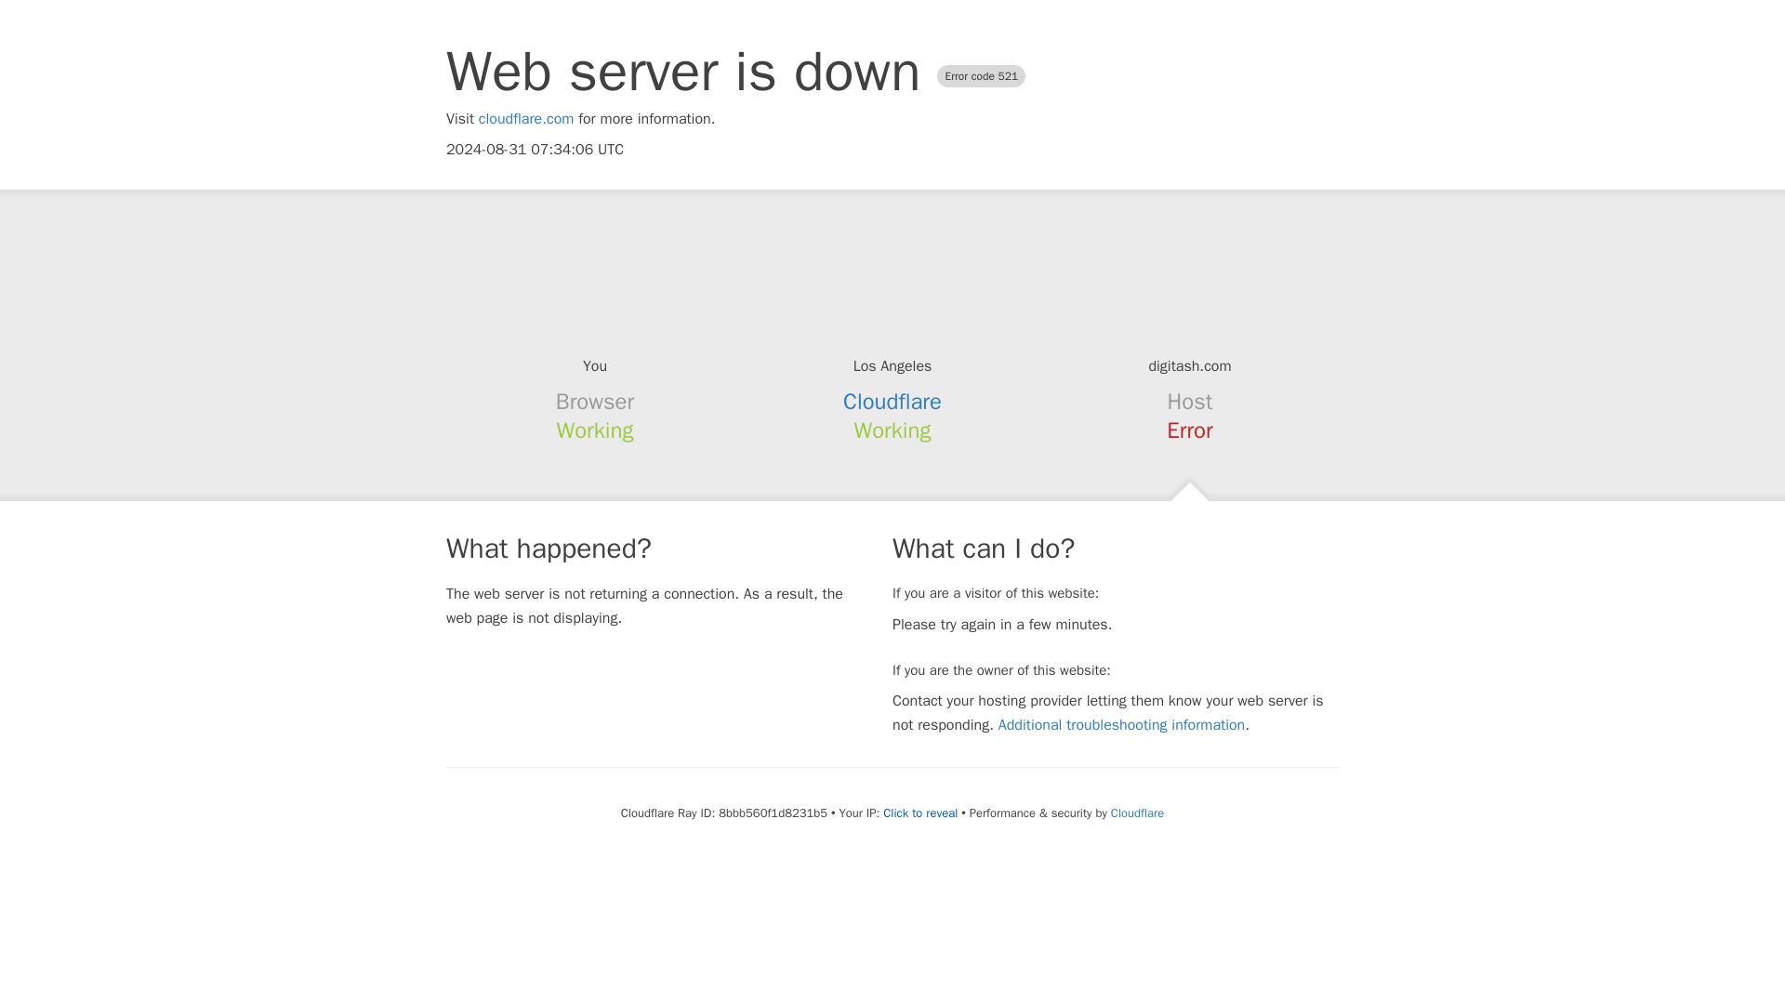 The width and height of the screenshot is (1785, 1004). I want to click on Additional troubleshooting information, so click(1121, 725).